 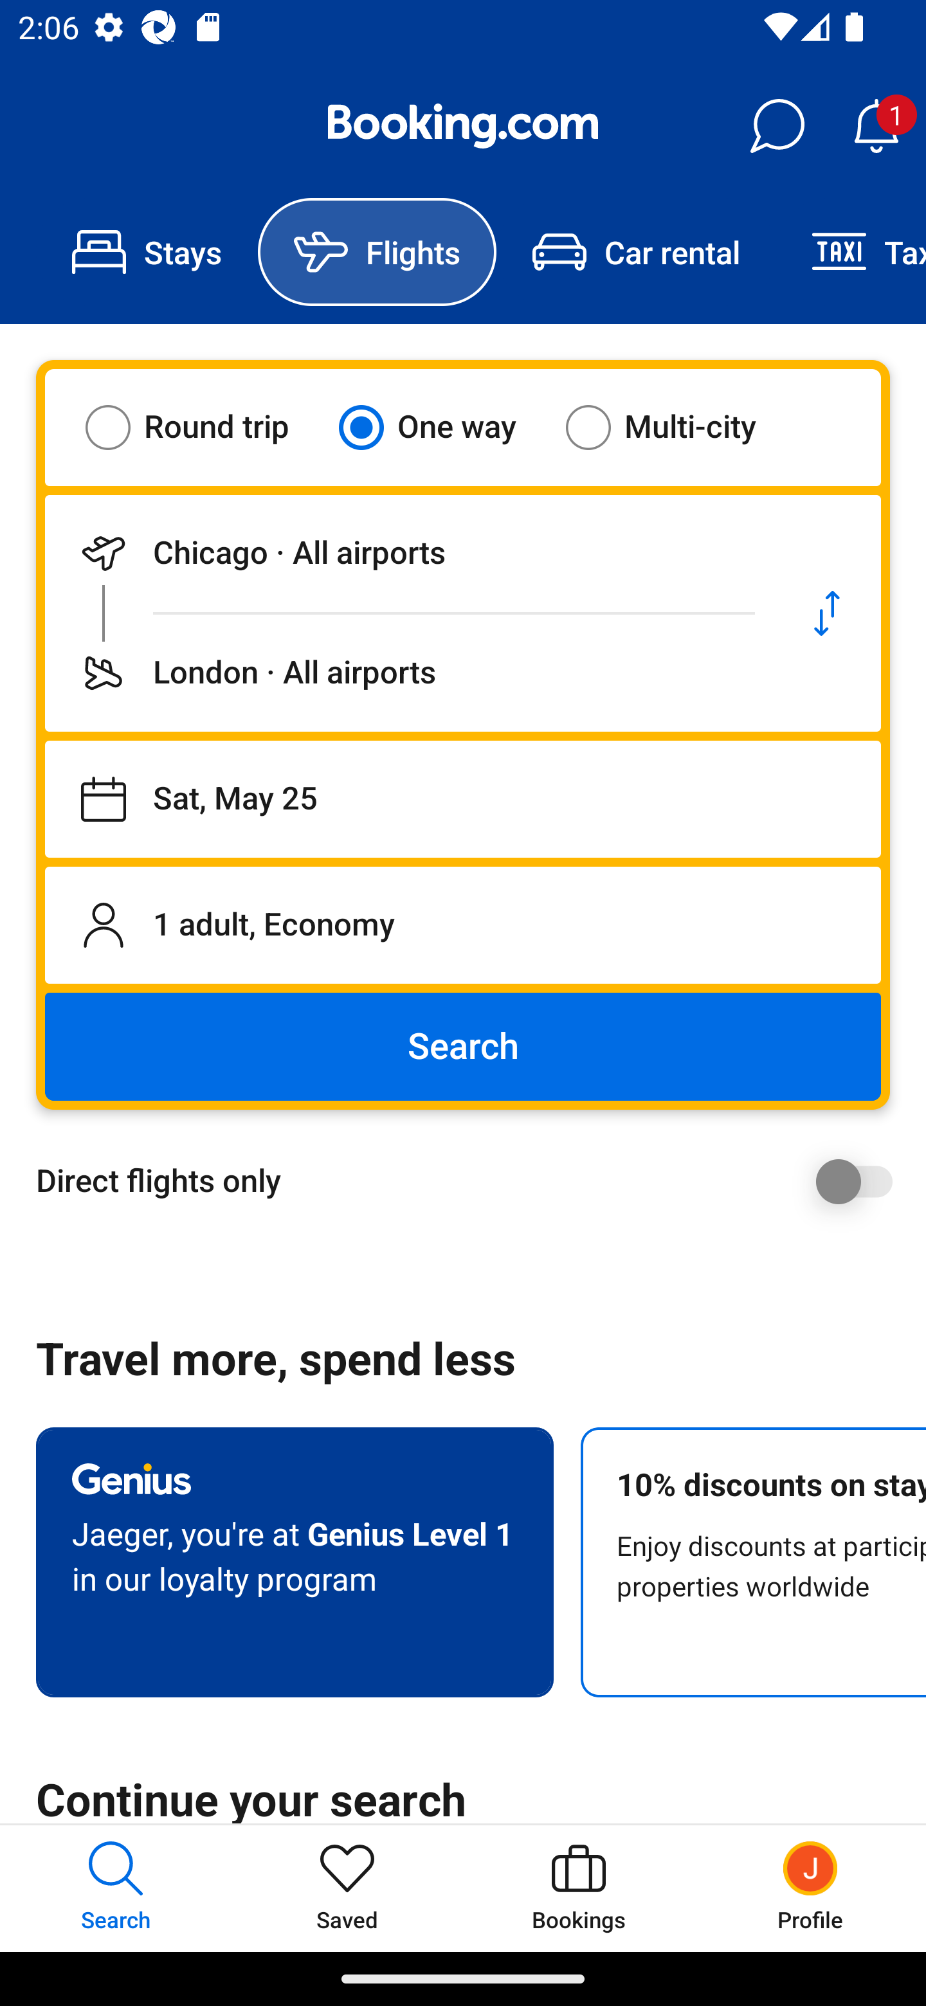 I want to click on Stays, so click(x=147, y=252).